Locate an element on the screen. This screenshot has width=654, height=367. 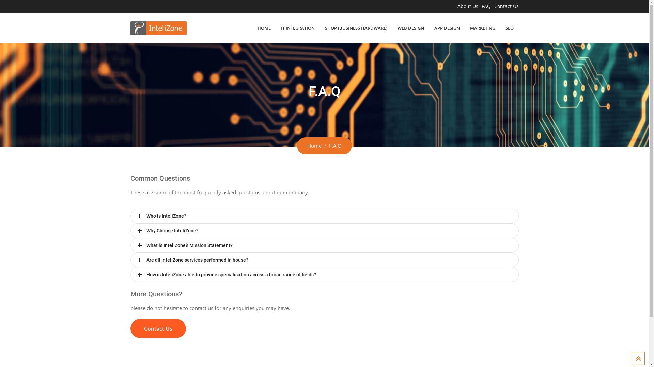
Skip to content is located at coordinates (0, 0).